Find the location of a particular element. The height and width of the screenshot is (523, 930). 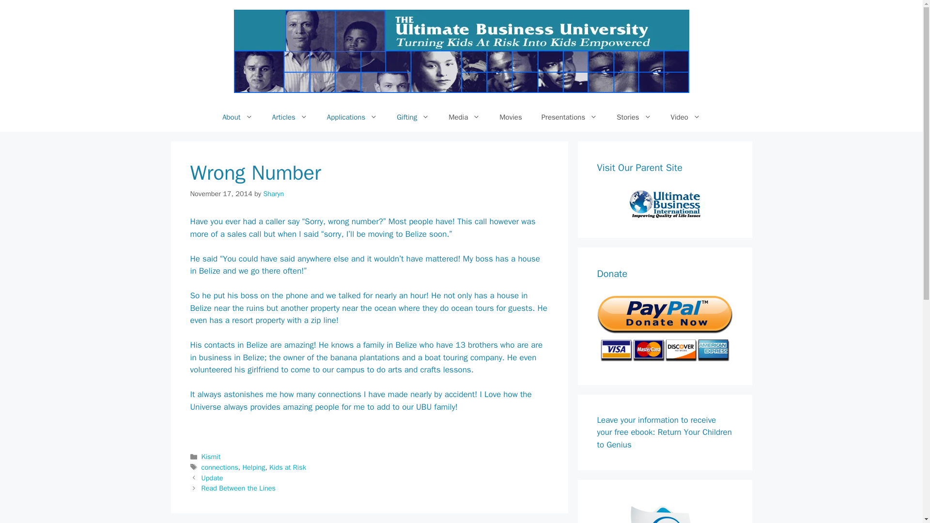

Gifting is located at coordinates (413, 117).